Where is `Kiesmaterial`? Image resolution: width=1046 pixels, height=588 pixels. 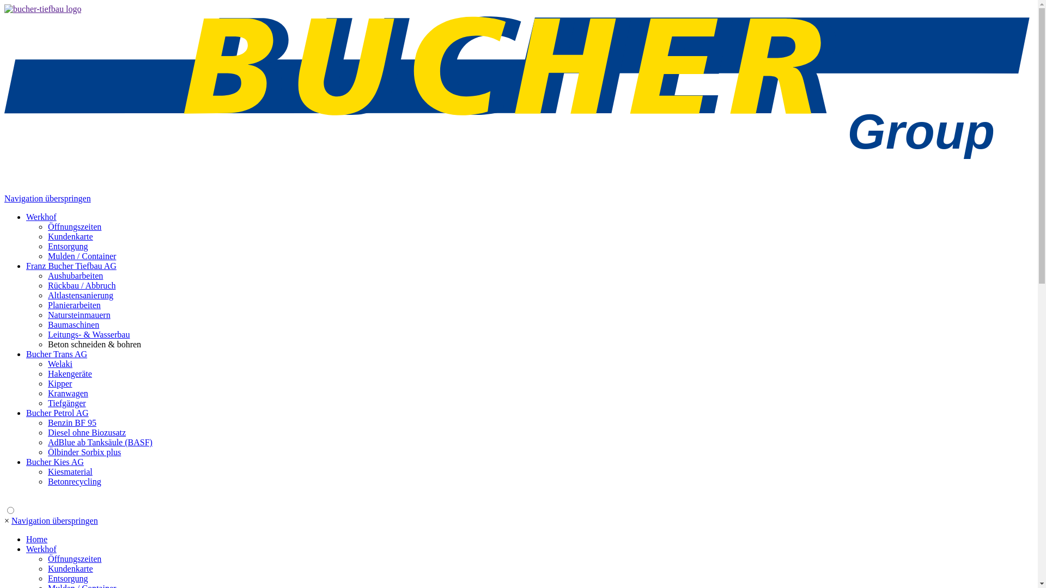
Kiesmaterial is located at coordinates (70, 471).